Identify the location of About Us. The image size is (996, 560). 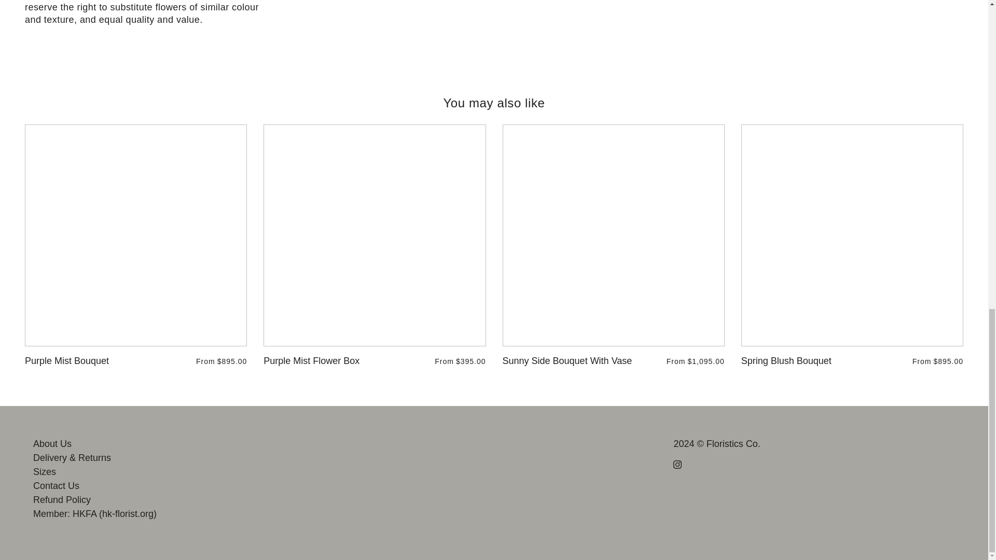
(52, 444).